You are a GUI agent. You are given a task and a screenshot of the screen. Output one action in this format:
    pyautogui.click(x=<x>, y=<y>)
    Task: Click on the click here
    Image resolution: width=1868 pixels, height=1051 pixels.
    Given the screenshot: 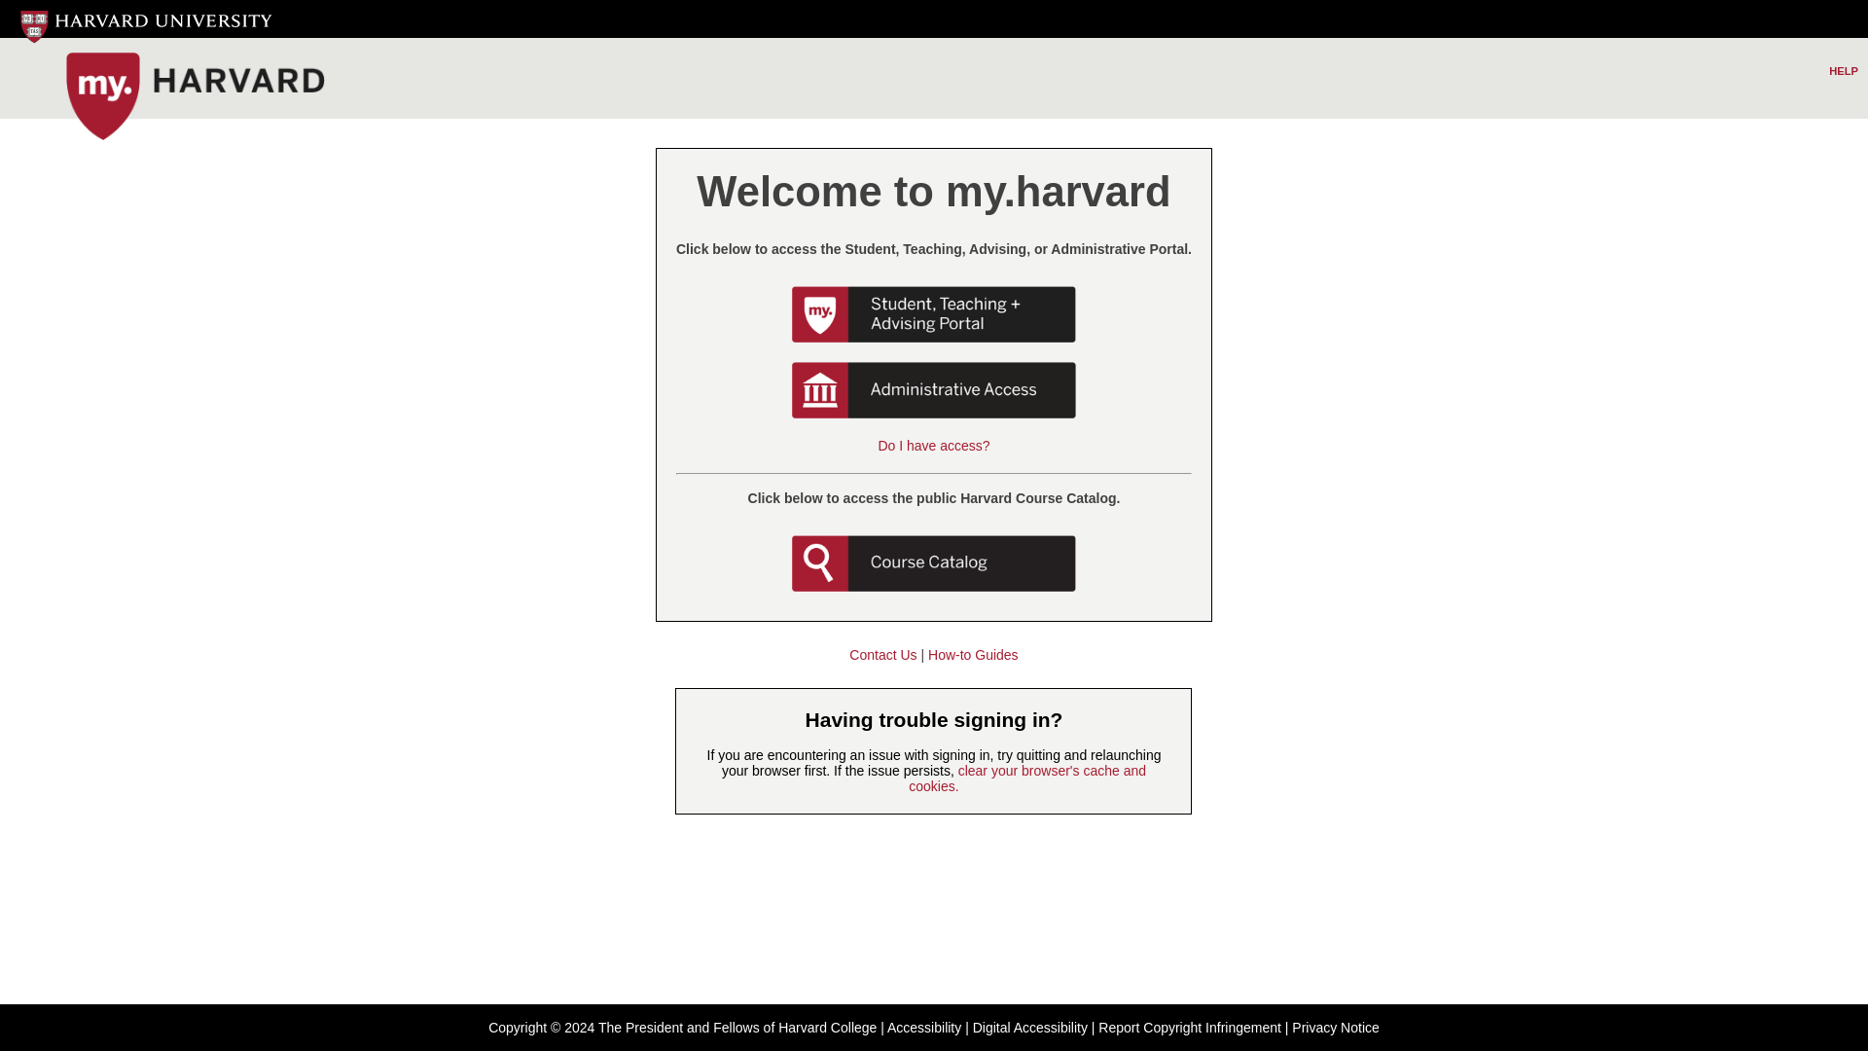 What is the action you would take?
    pyautogui.click(x=1027, y=779)
    